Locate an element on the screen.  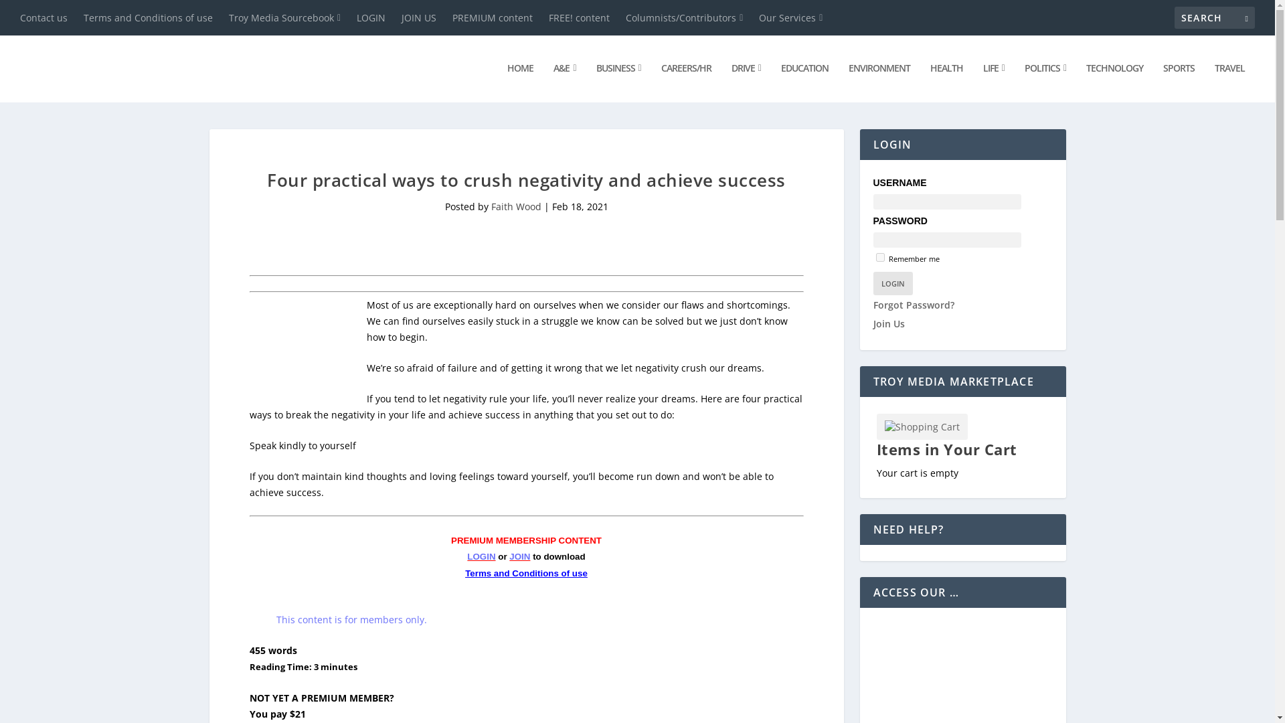
Login is located at coordinates (892, 283).